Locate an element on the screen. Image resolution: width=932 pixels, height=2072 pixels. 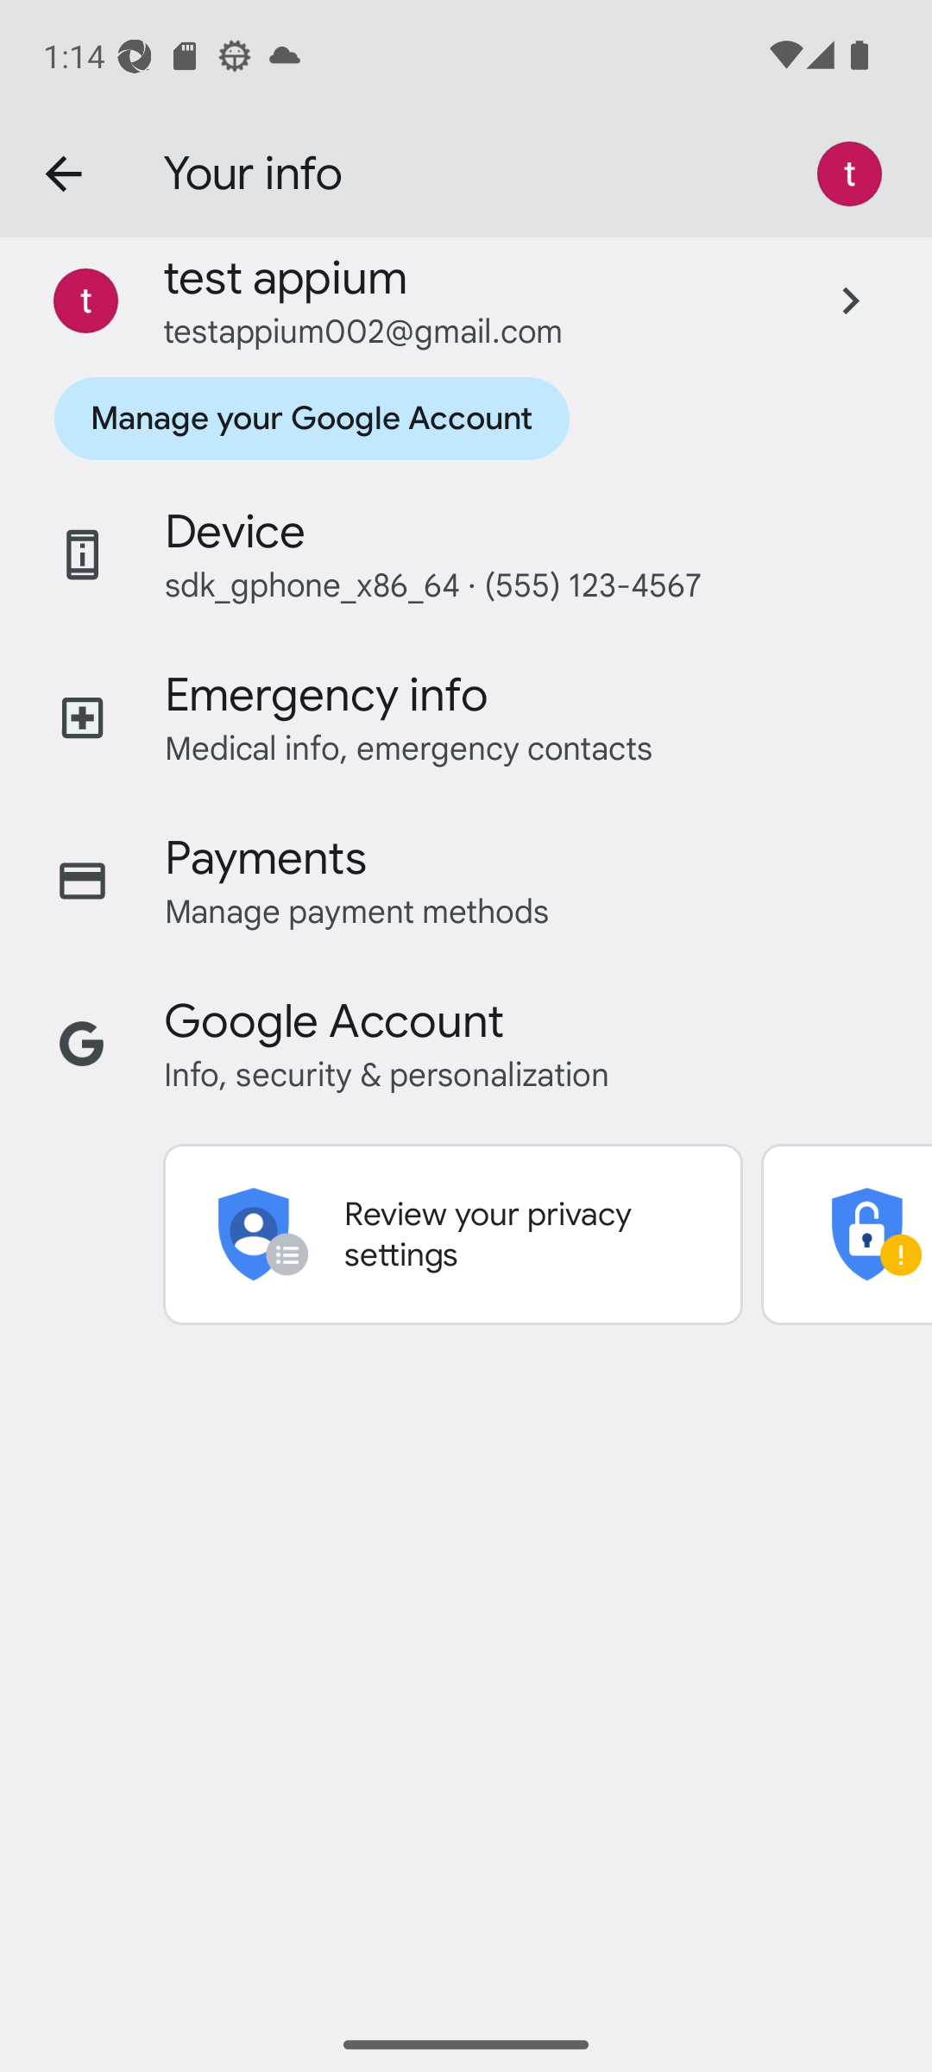
Payments Manage payment methods is located at coordinates (466, 881).